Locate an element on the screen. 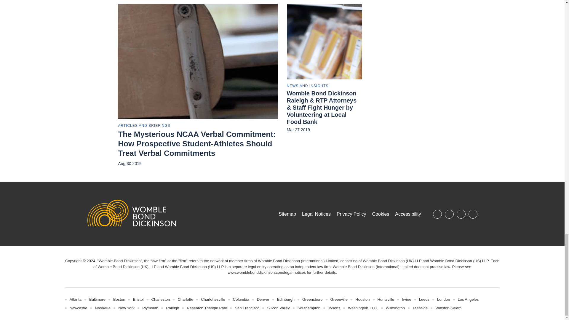  Houston, TX, US is located at coordinates (362, 299).